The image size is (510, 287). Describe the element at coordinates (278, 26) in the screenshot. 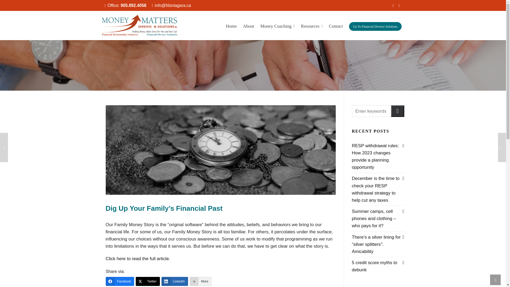

I see `Money Coaching` at that location.